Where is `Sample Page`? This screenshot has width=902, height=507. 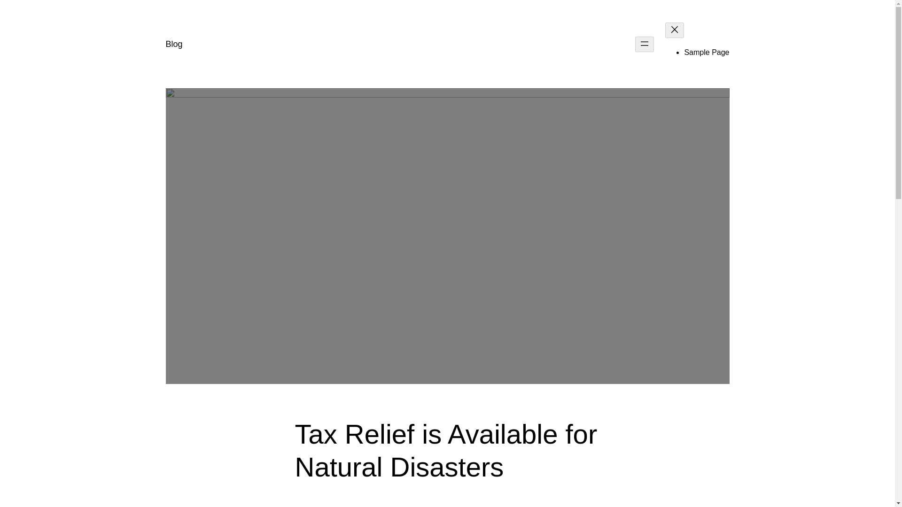
Sample Page is located at coordinates (706, 52).